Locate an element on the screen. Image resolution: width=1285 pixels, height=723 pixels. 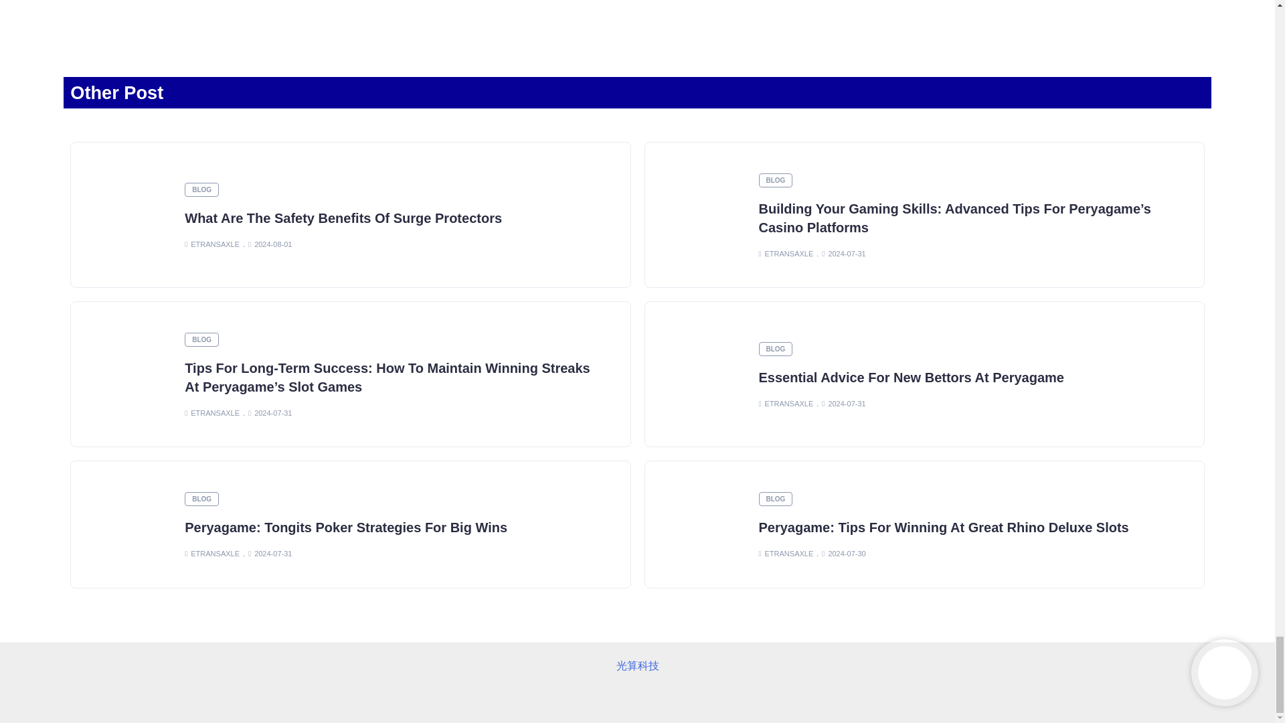
What Are The Safety Benefits Of Surge Protectors is located at coordinates (343, 218).